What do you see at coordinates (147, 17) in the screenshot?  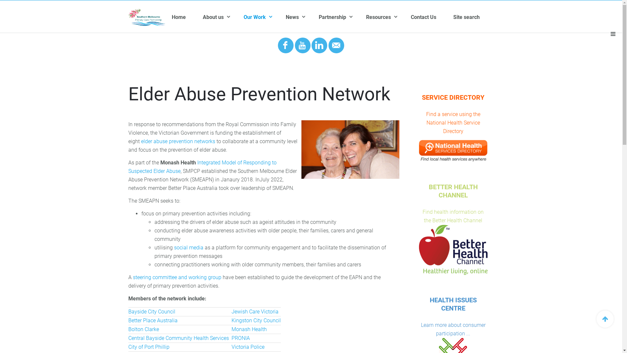 I see `Southern Melbourne Primary Care Partnership - SMPCP` at bounding box center [147, 17].